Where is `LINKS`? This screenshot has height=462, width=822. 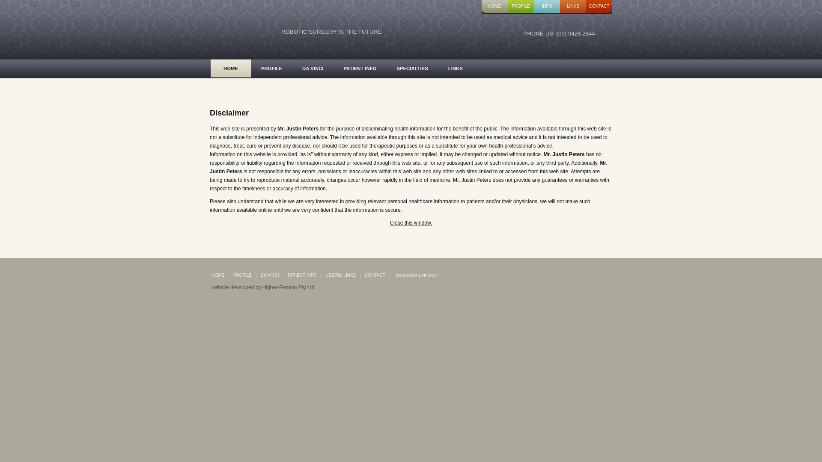 LINKS is located at coordinates (573, 7).